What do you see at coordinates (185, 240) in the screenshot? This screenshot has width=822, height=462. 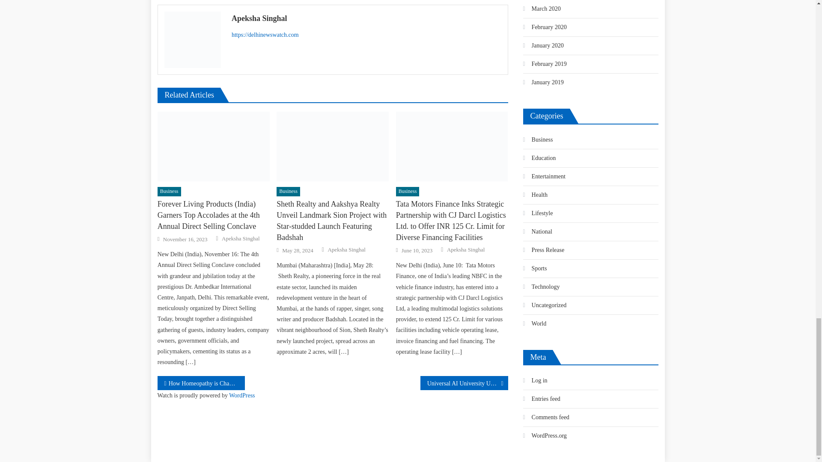 I see `November 16, 2023` at bounding box center [185, 240].